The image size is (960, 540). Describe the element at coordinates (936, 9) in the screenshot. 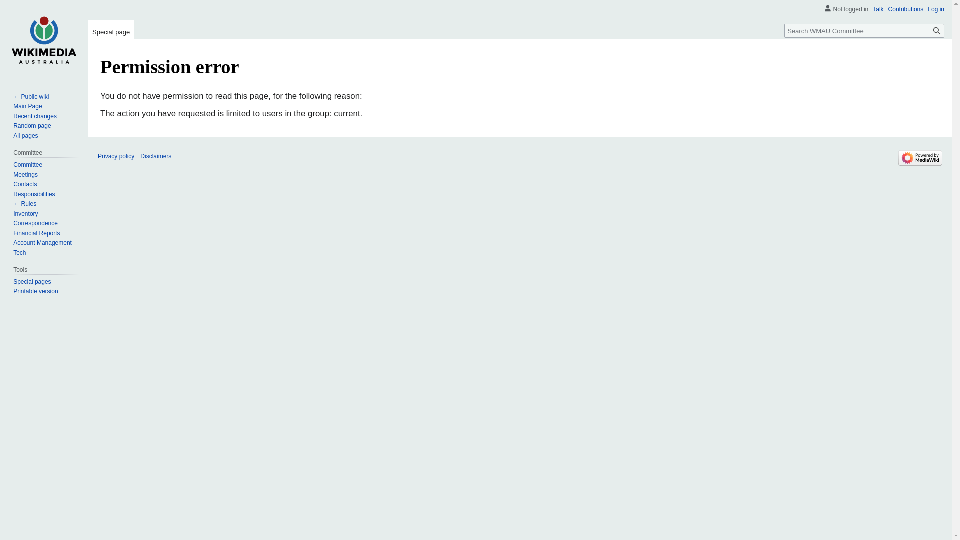

I see `Log in` at that location.